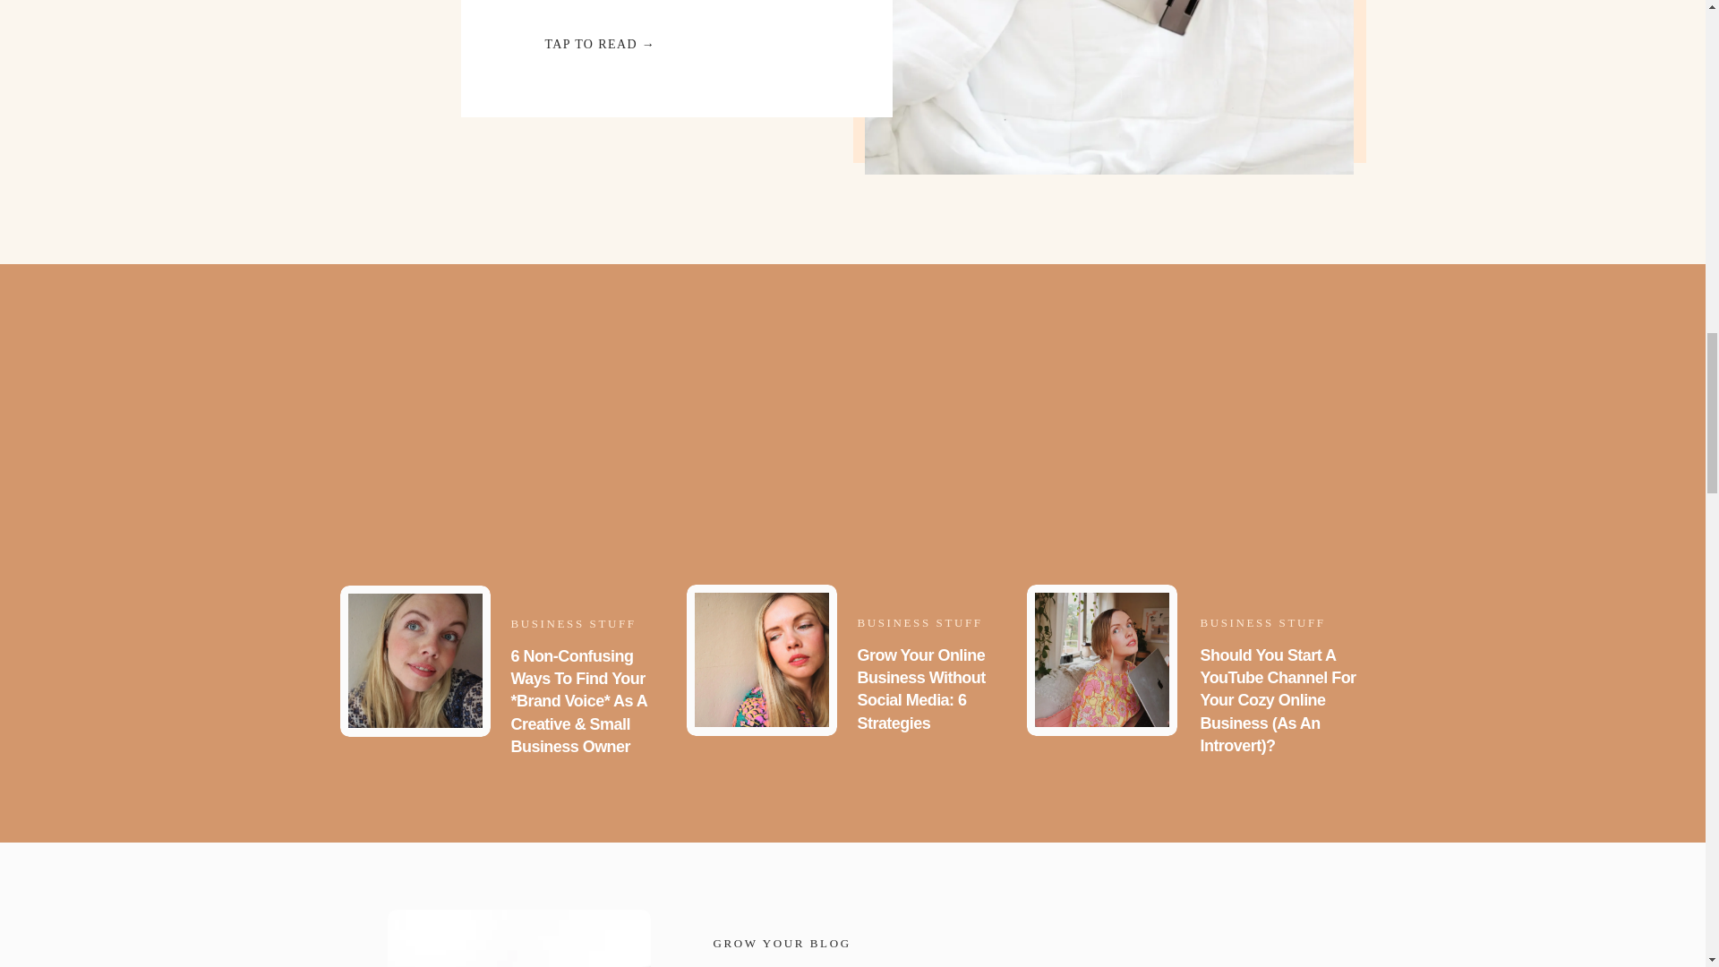  What do you see at coordinates (761, 660) in the screenshot?
I see `Grow Your Online Business Without Social Media: 6 Strategies` at bounding box center [761, 660].